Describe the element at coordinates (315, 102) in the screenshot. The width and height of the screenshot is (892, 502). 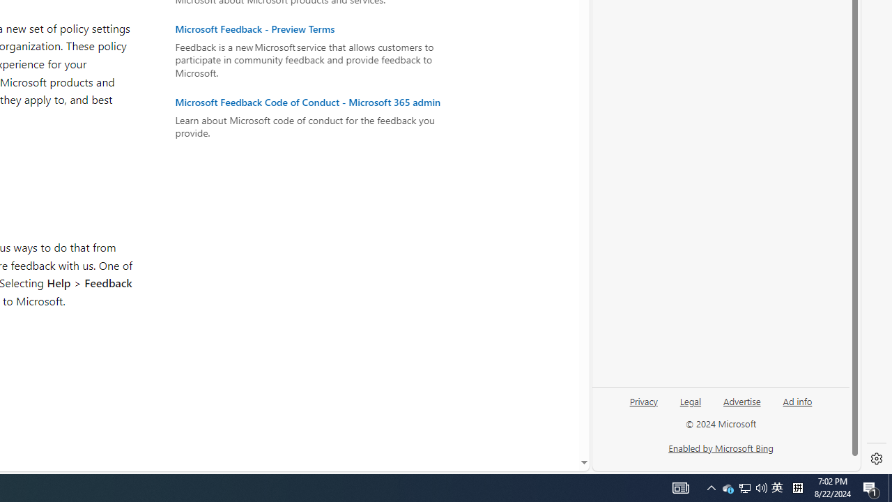
I see `Microsoft Feedback Code of Conduct - Microsoft 365 admin` at that location.